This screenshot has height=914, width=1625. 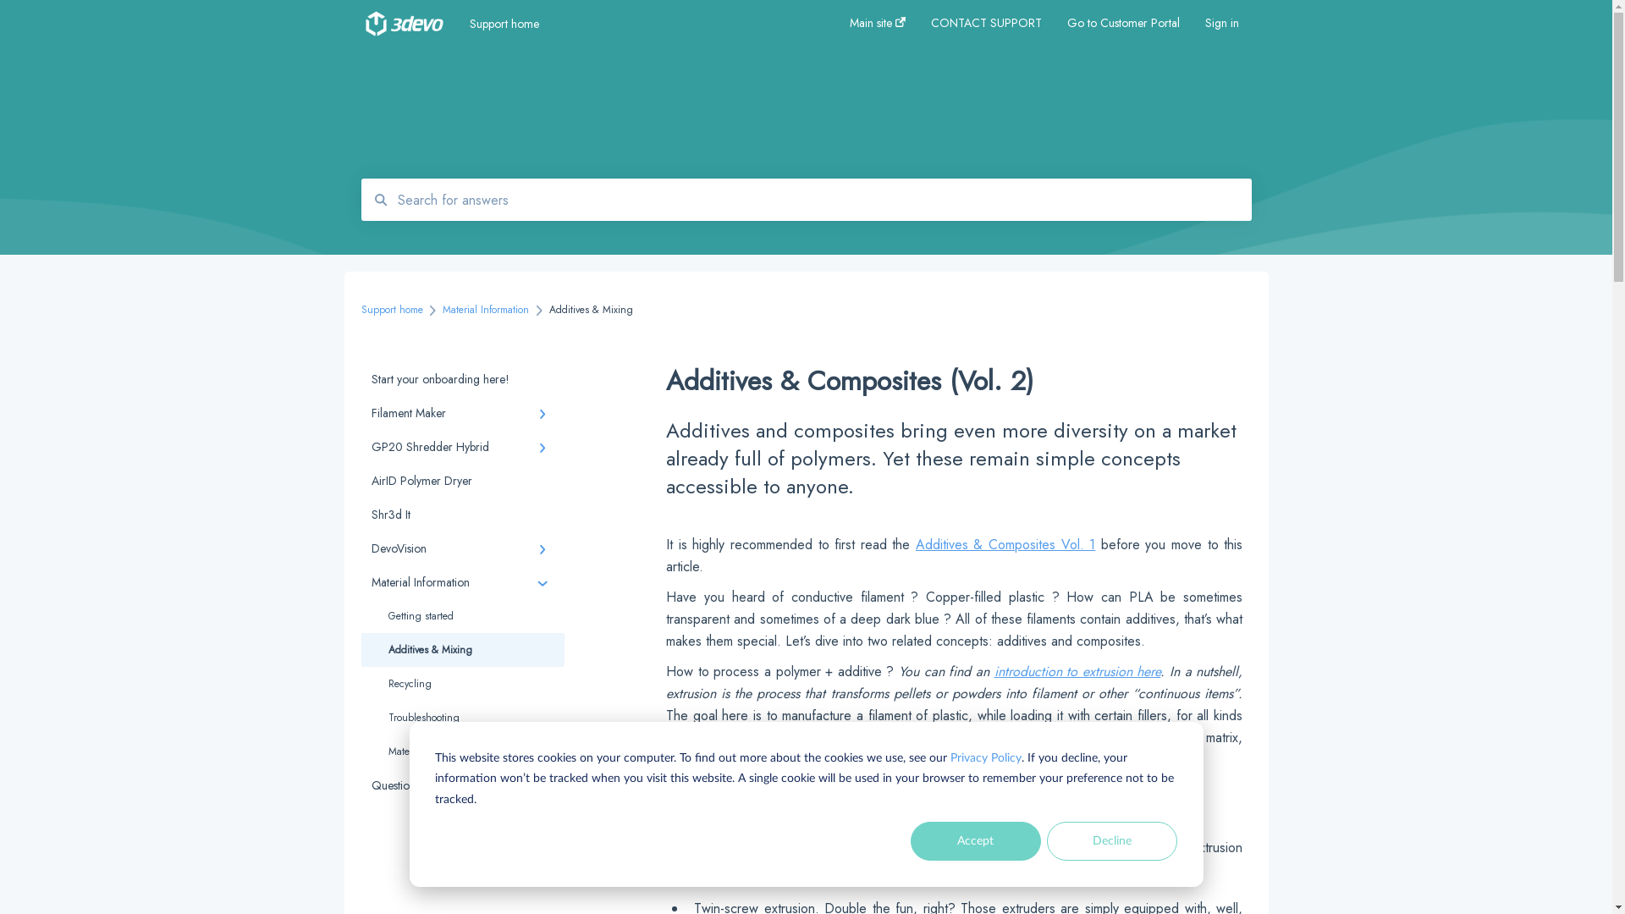 What do you see at coordinates (462, 548) in the screenshot?
I see `DevoVision` at bounding box center [462, 548].